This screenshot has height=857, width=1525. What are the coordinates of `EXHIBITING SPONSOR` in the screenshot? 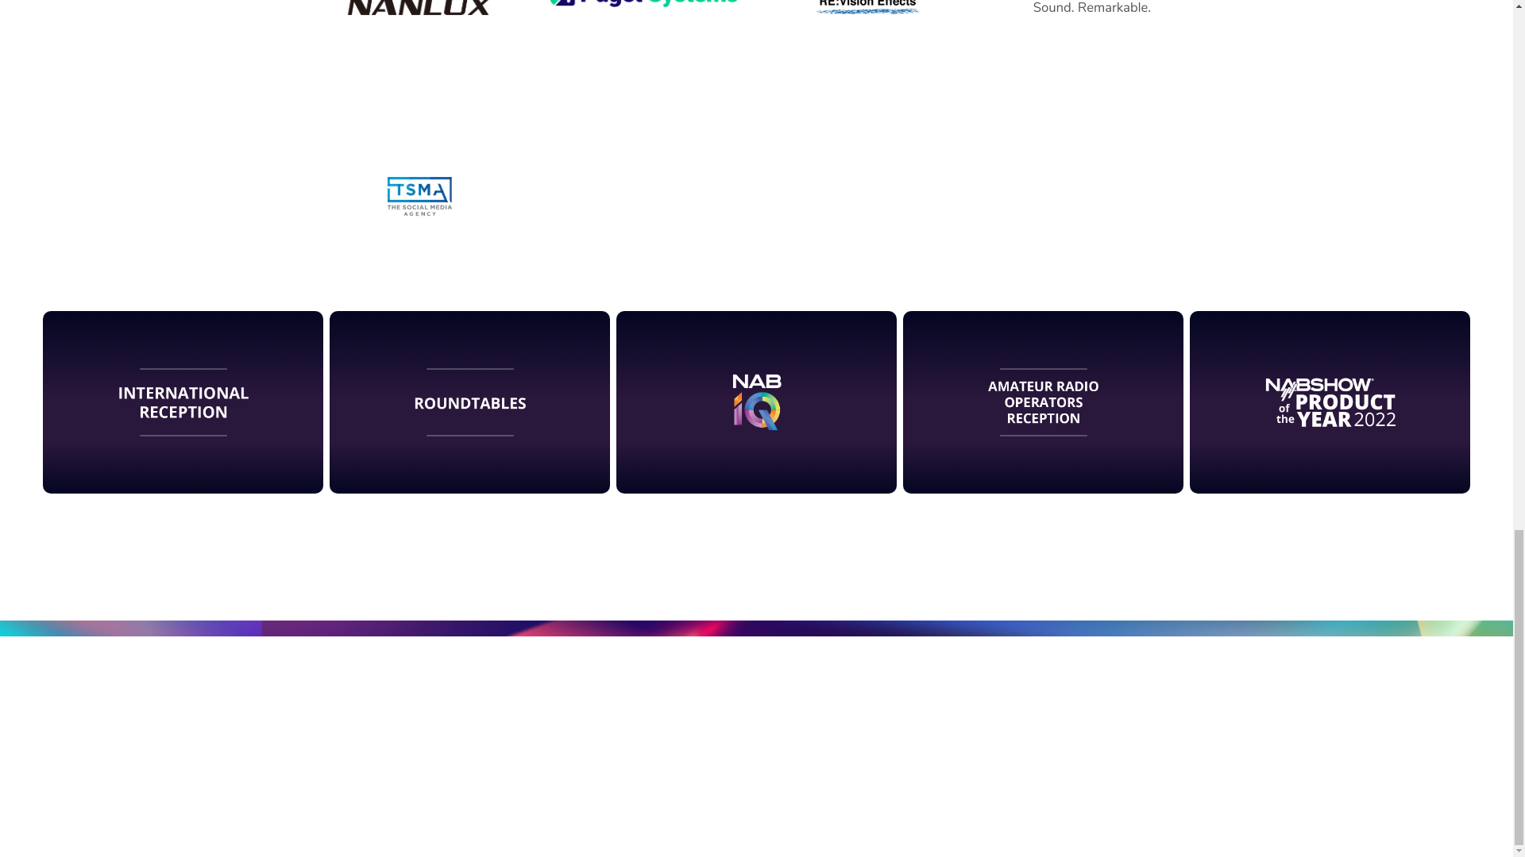 It's located at (643, 37).